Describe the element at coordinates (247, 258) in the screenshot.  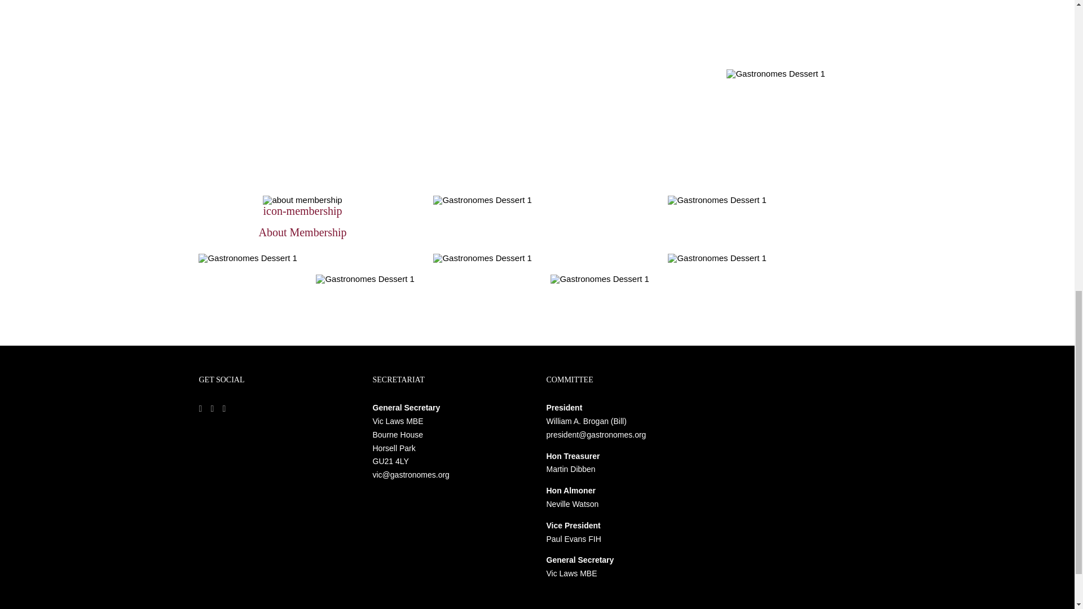
I see `home-dessert1` at that location.